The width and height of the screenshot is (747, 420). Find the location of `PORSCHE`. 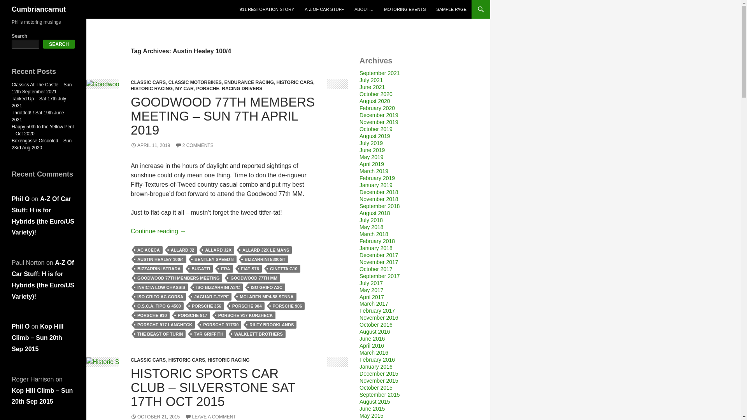

PORSCHE is located at coordinates (207, 89).